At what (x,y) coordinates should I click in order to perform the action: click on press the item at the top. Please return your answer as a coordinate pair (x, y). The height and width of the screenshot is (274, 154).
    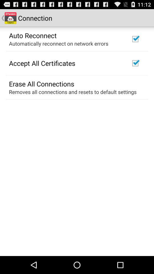
    Looking at the image, I should click on (58, 43).